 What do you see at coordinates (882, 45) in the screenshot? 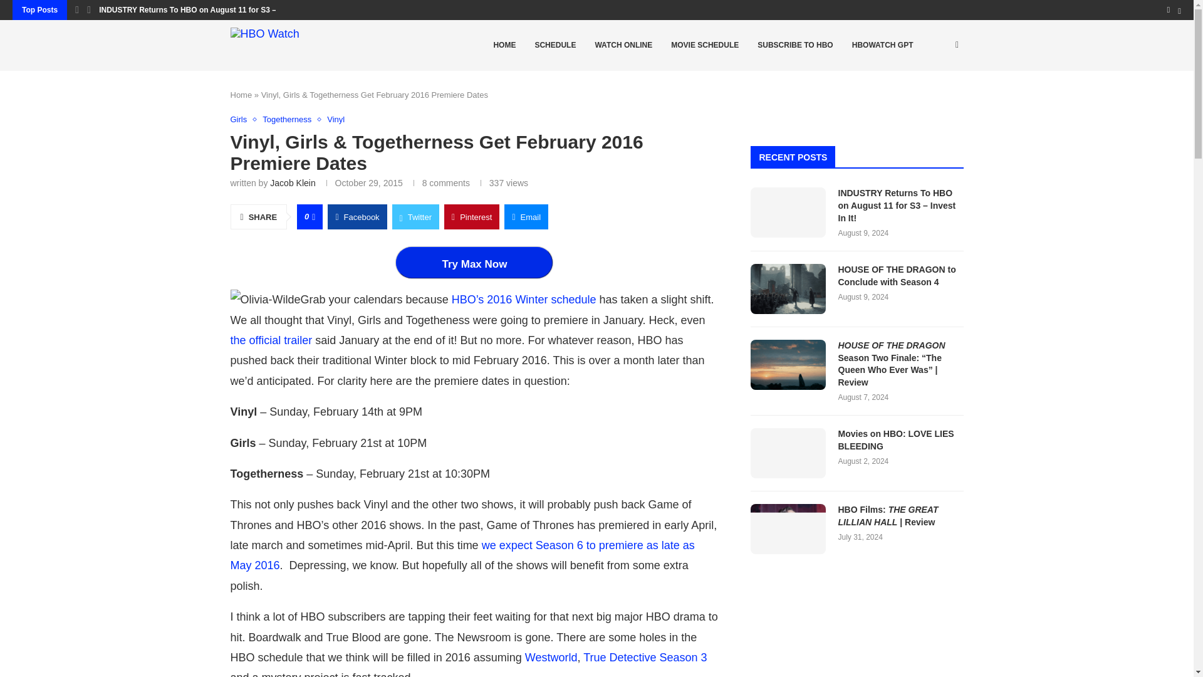
I see `HBOWATCH GPT` at bounding box center [882, 45].